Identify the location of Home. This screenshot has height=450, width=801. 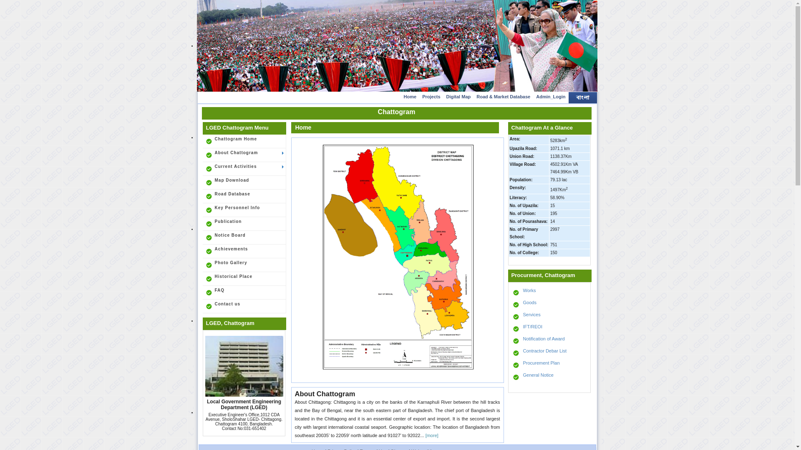
(411, 97).